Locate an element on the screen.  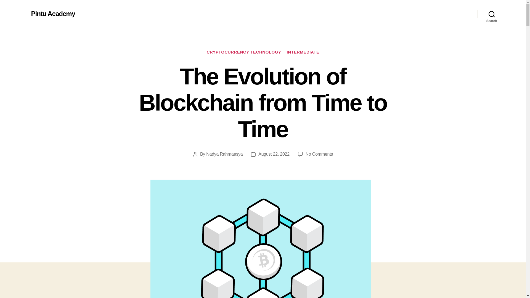
CRYPTOCURRENCY TECHNOLOGY is located at coordinates (243, 52).